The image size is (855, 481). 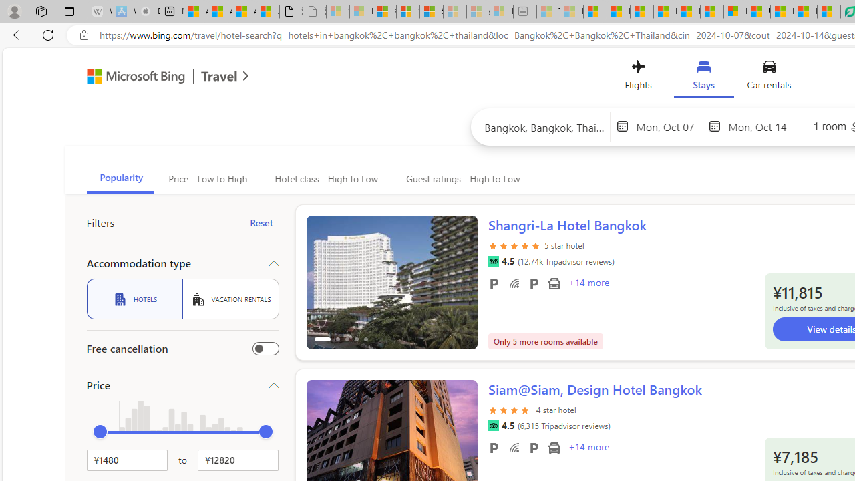 What do you see at coordinates (261, 223) in the screenshot?
I see `Reset` at bounding box center [261, 223].